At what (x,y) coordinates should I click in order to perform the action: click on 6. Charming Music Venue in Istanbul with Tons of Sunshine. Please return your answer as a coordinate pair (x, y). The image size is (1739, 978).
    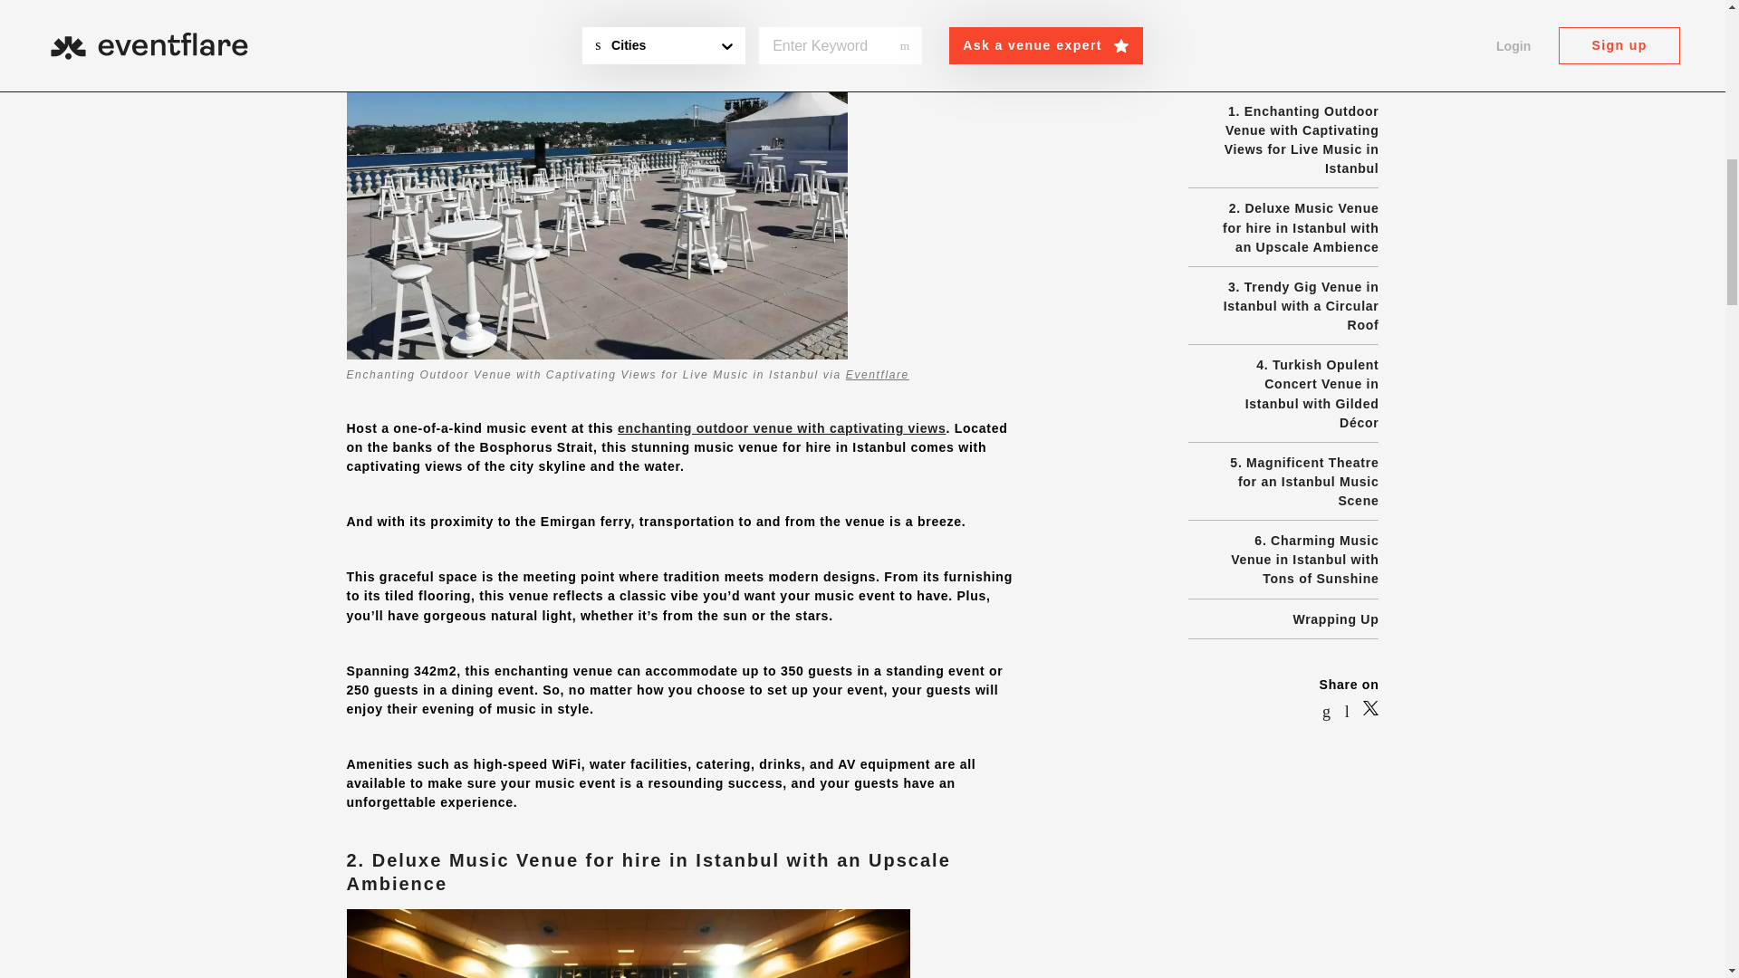
    Looking at the image, I should click on (1297, 190).